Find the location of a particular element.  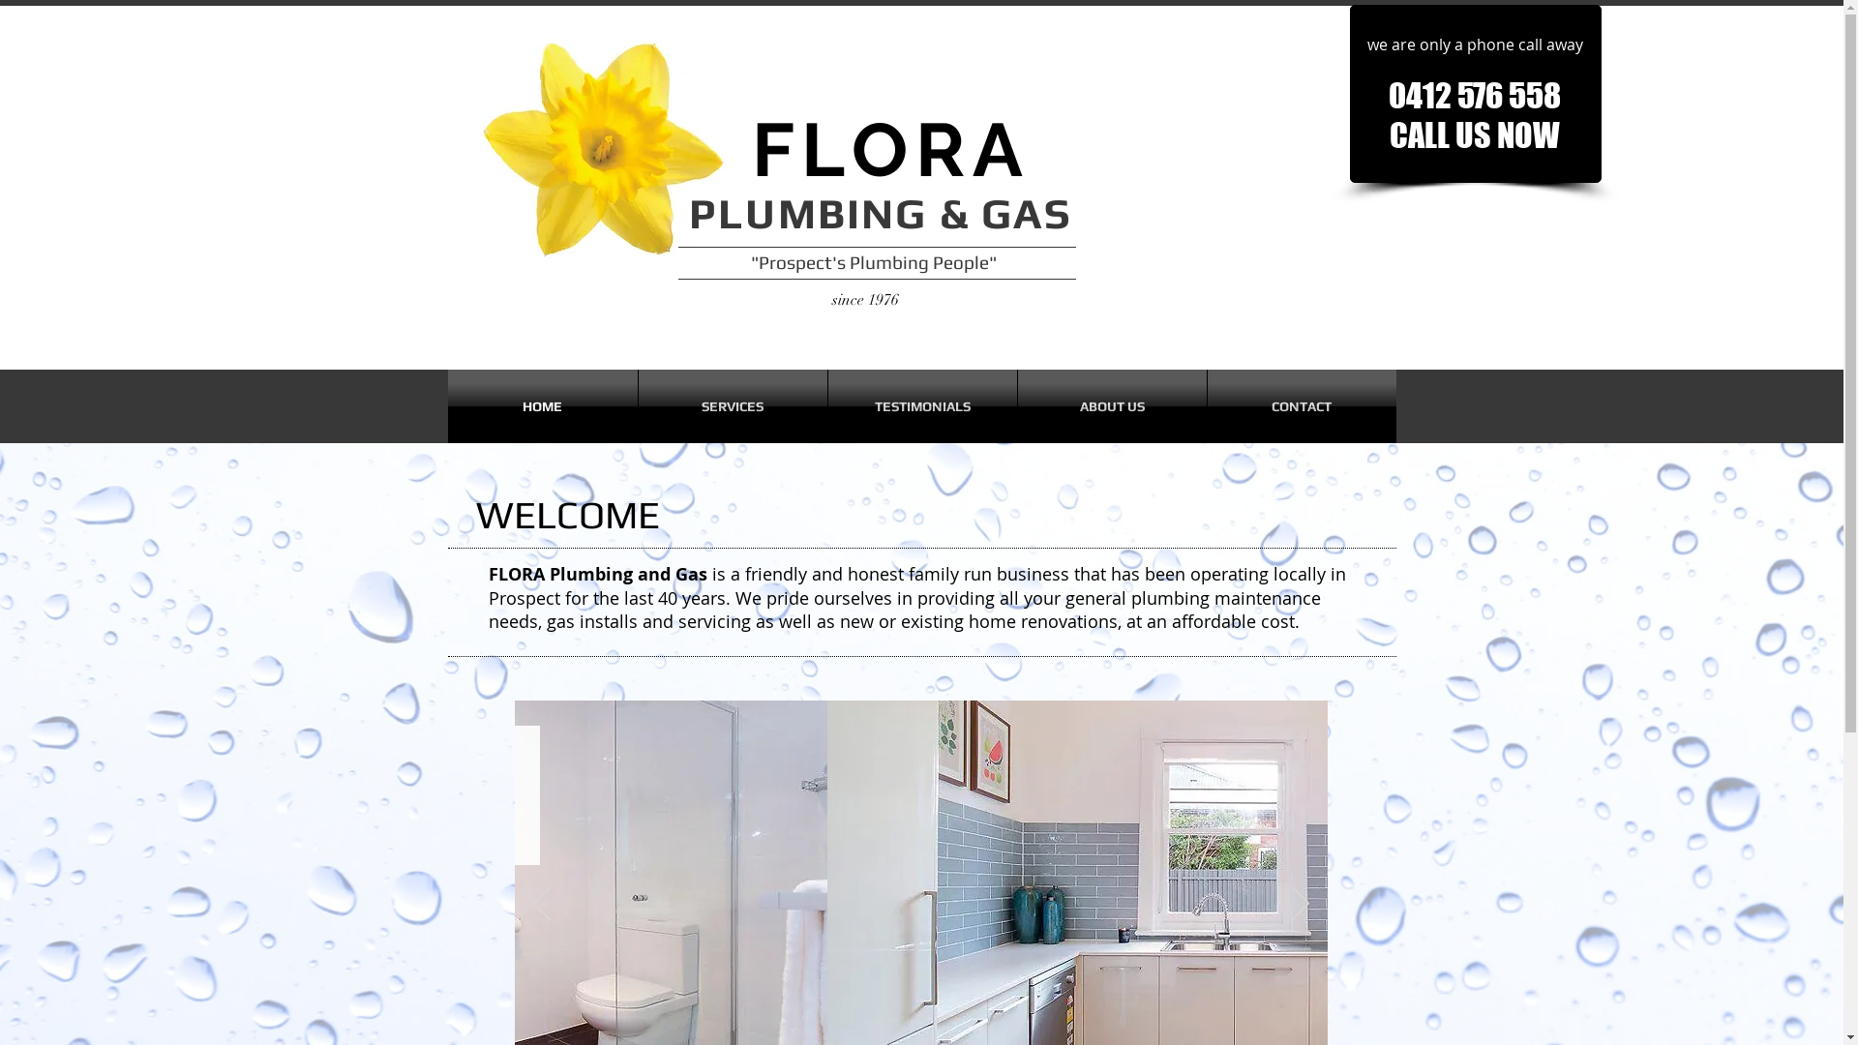

TESTIMONIALS is located at coordinates (923, 406).